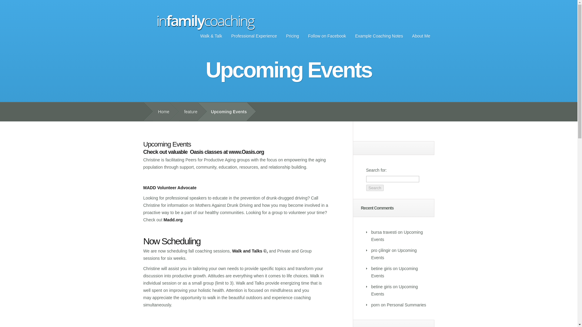  Describe the element at coordinates (254, 36) in the screenshot. I see `Professional Experience` at that location.